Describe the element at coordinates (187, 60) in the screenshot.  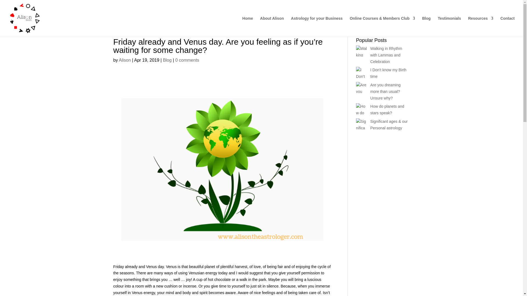
I see `0 comments` at that location.